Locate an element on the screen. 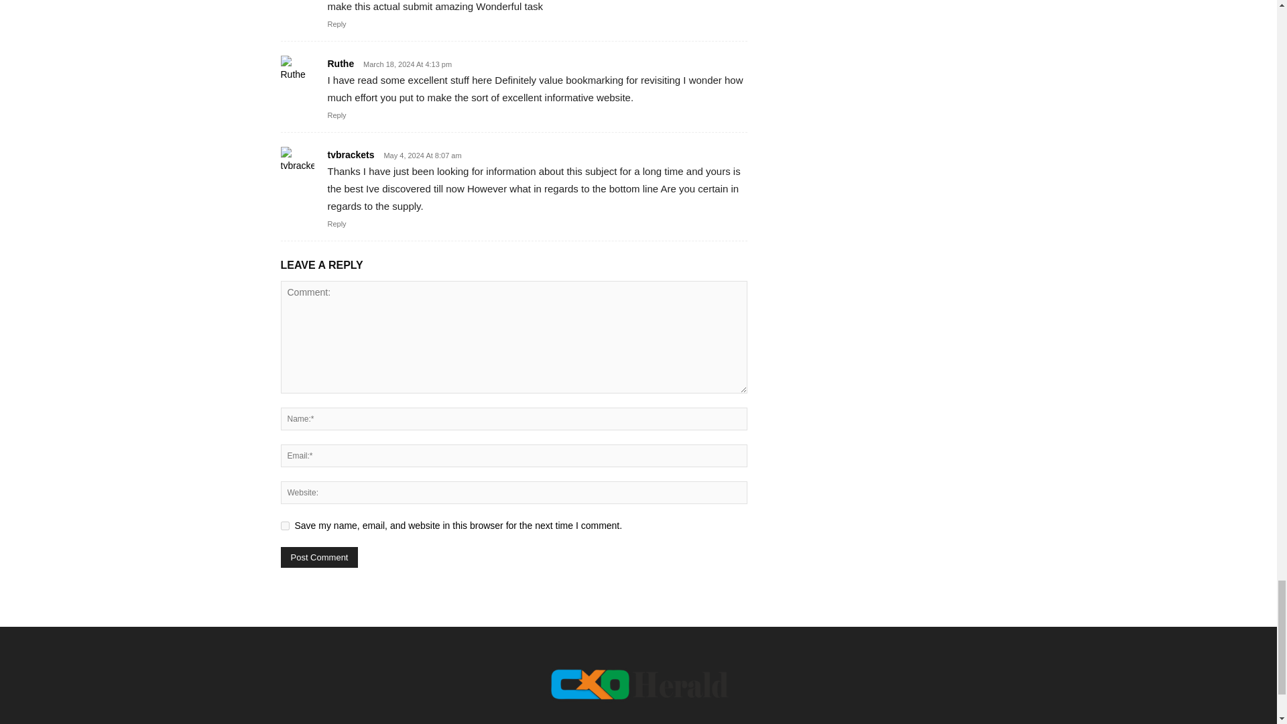 The image size is (1287, 724). Post Comment is located at coordinates (319, 557).